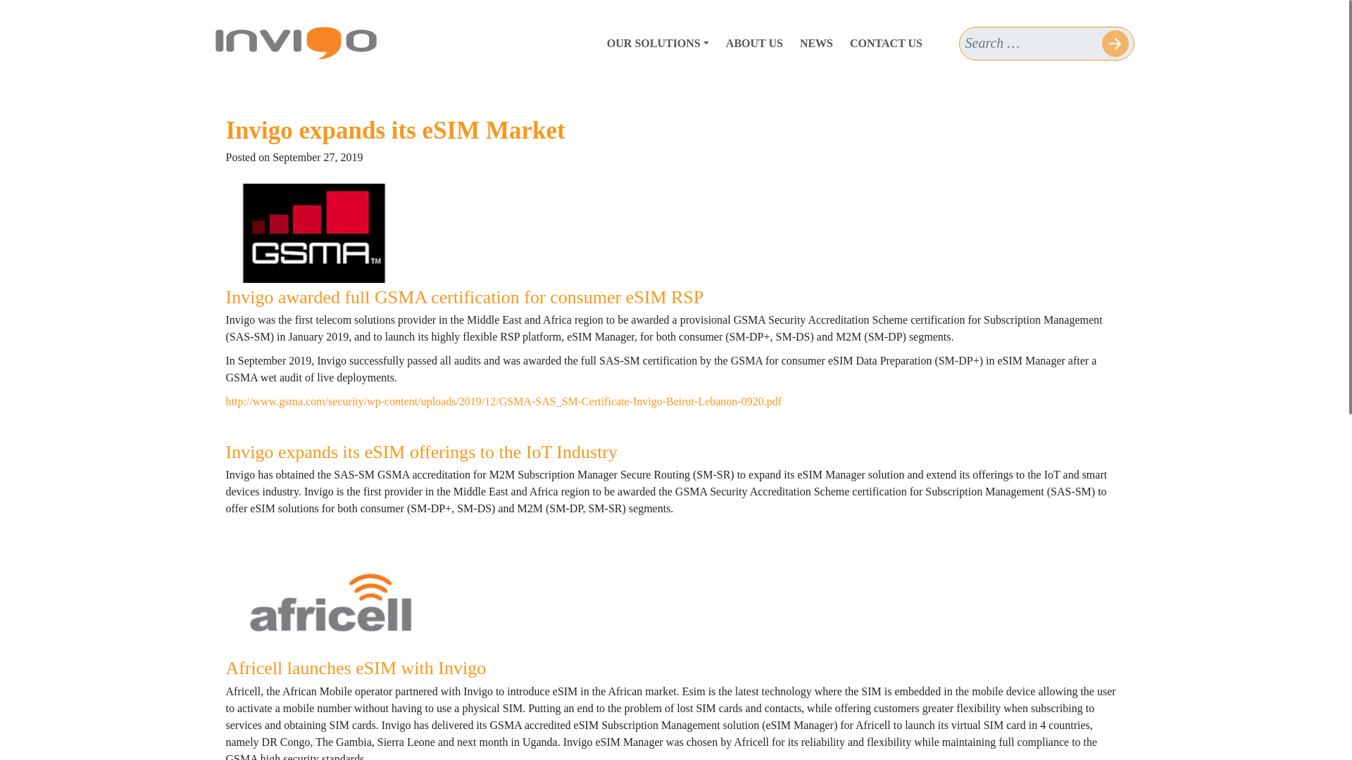  I want to click on Invigo expands its eSIM Market 1, so click(313, 233).